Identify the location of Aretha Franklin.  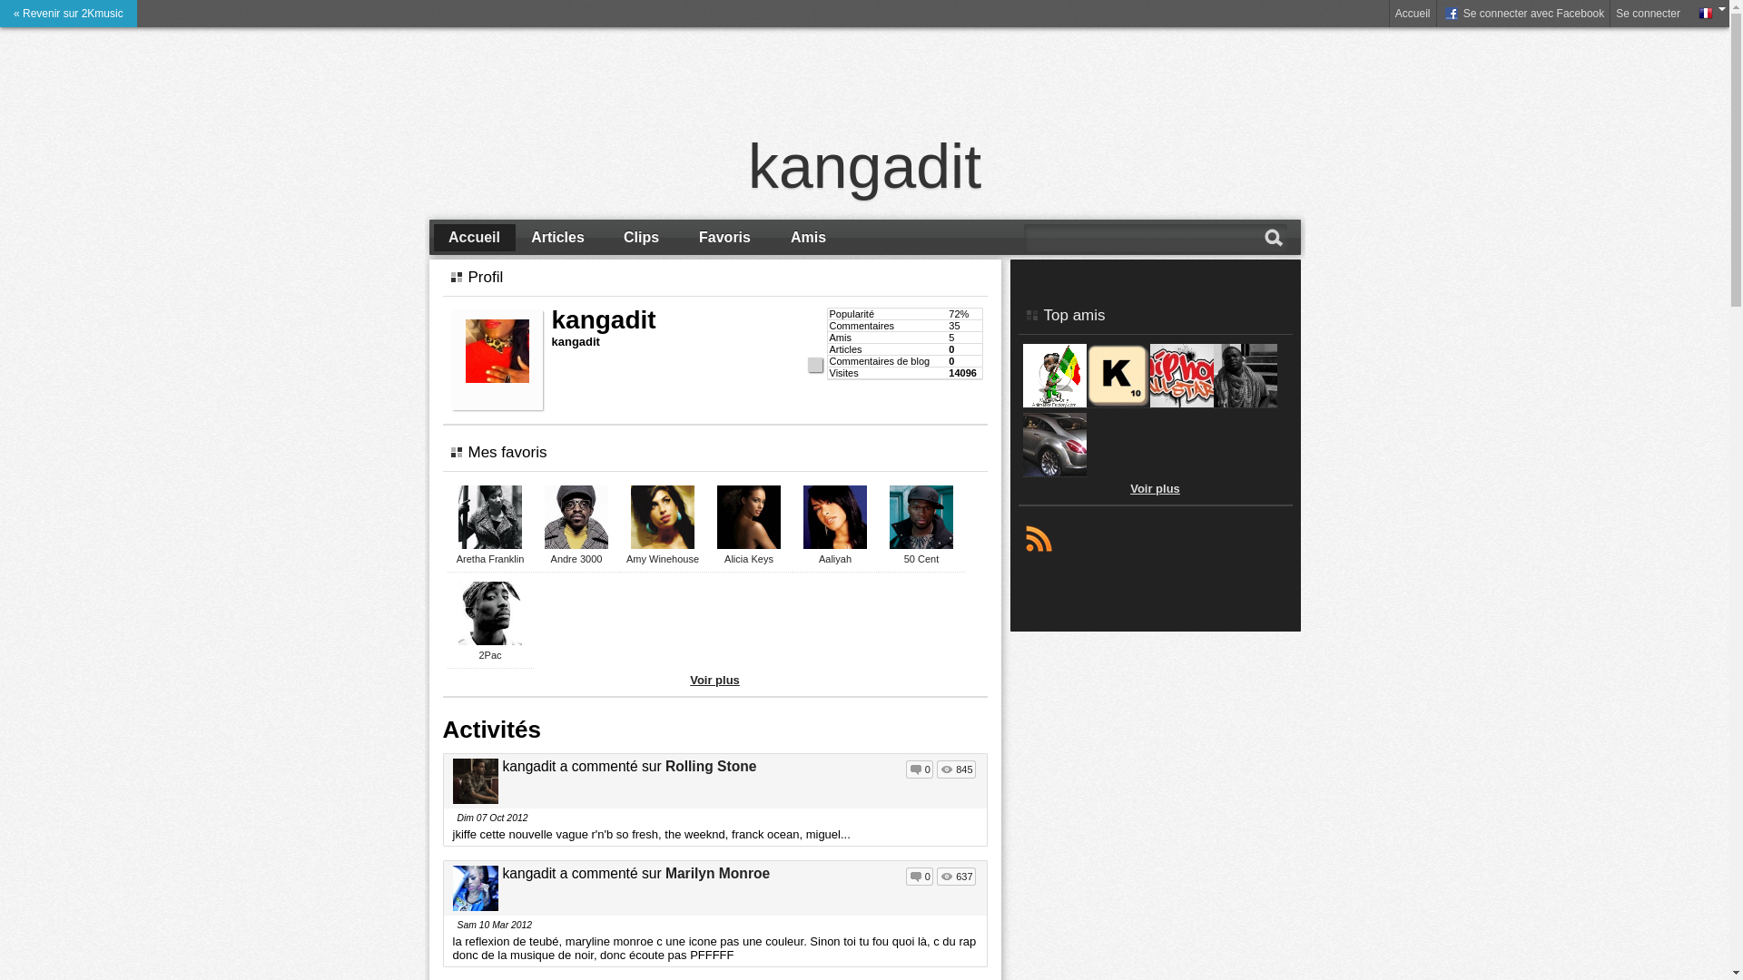
(490, 559).